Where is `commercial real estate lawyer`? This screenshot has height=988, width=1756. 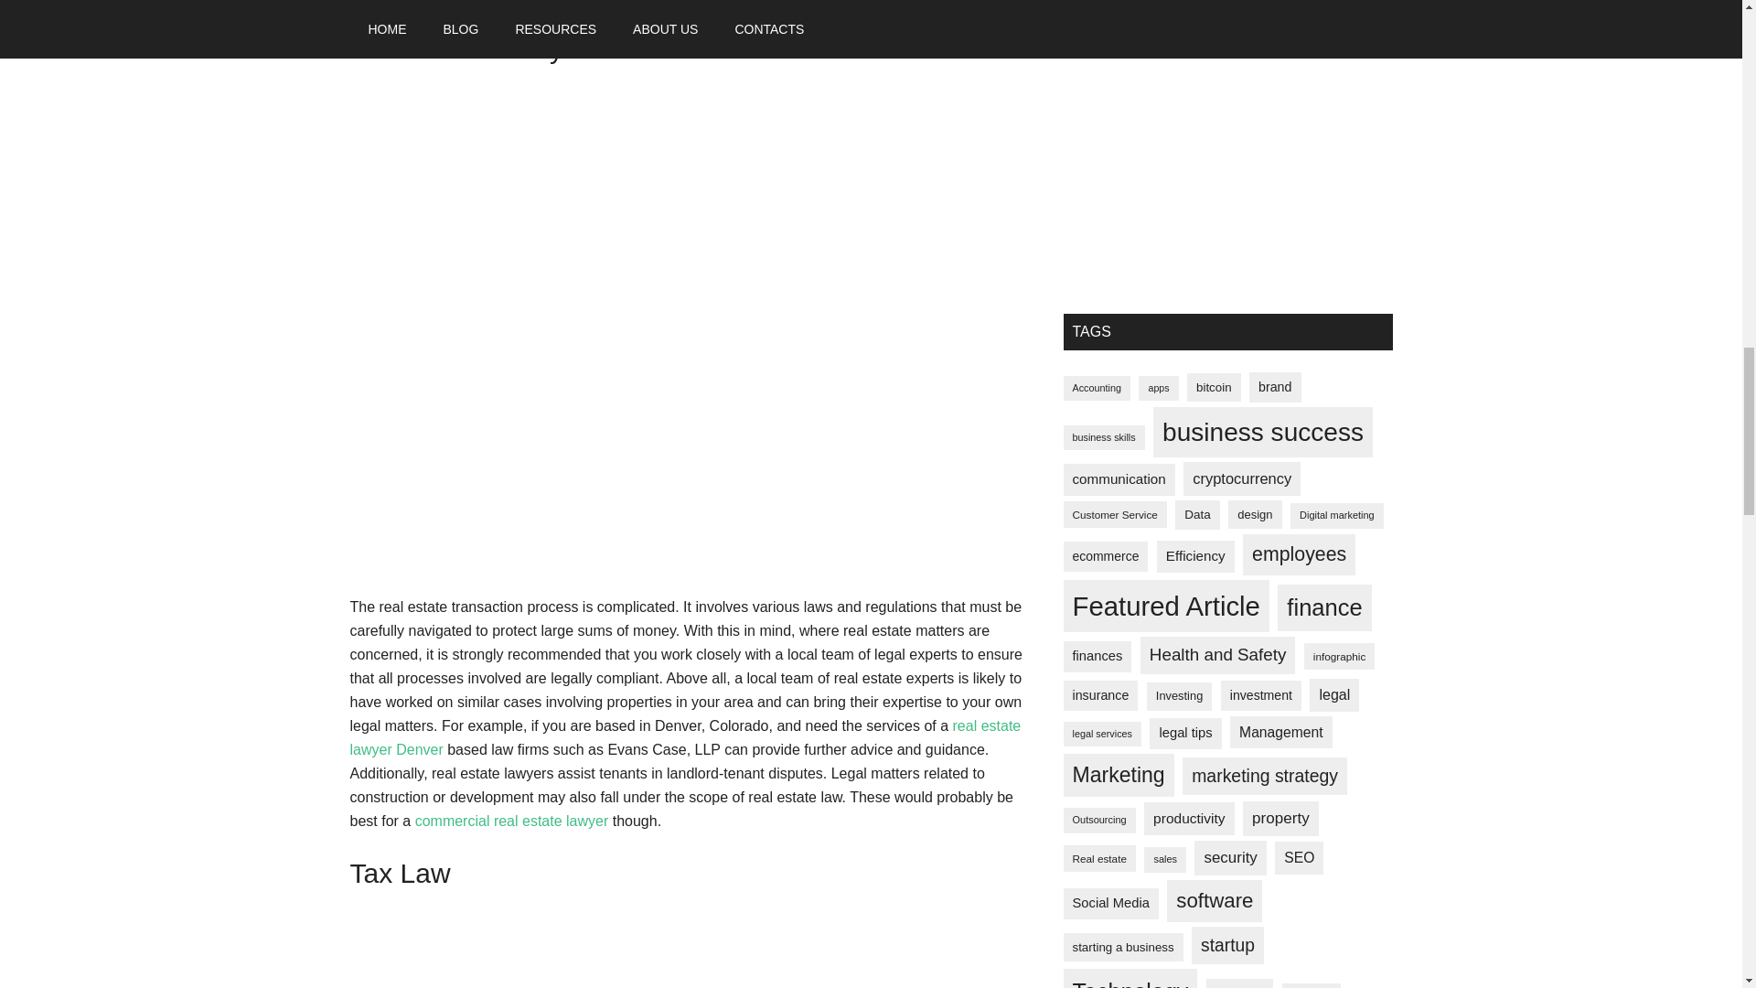 commercial real estate lawyer is located at coordinates (512, 821).